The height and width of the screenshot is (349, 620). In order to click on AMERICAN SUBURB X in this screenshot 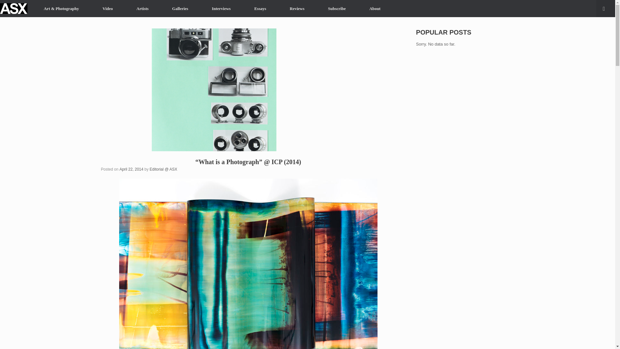, I will do `click(14, 8)`.